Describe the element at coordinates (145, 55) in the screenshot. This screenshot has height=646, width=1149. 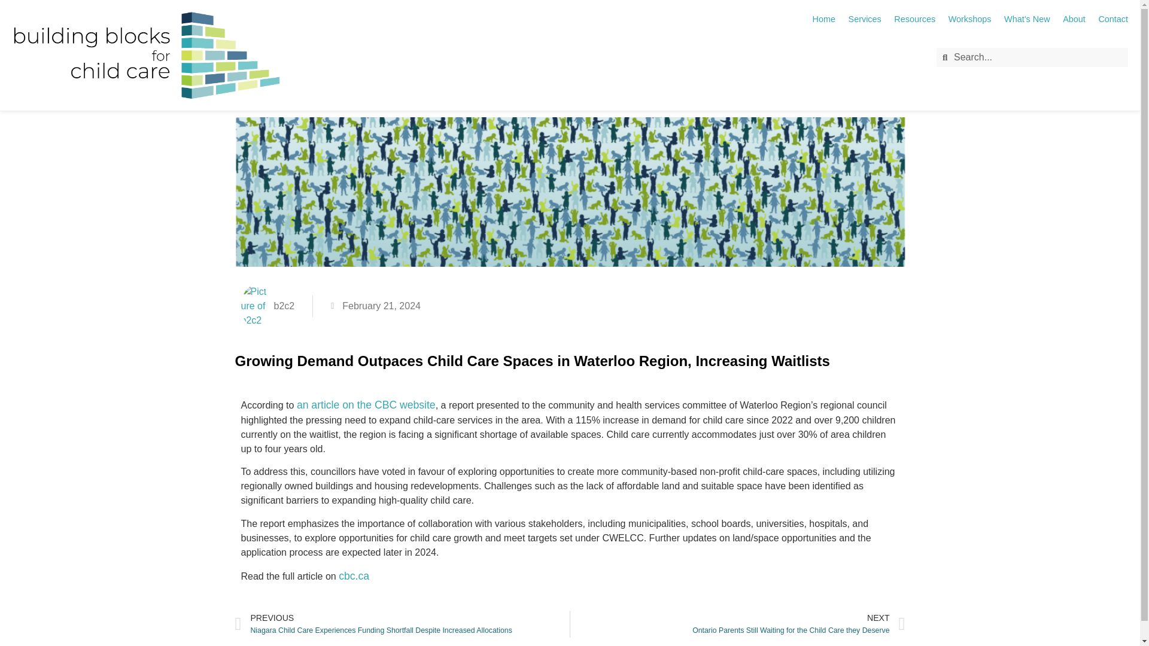
I see `b2c2` at that location.